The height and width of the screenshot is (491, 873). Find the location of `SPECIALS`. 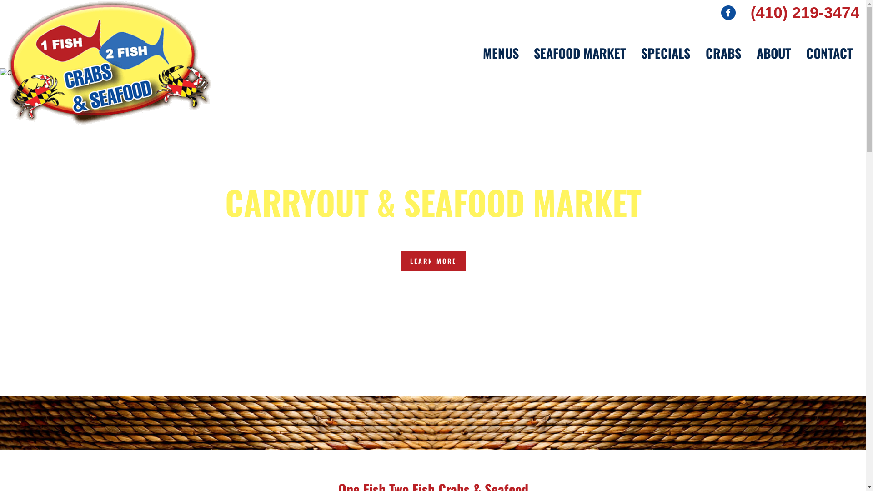

SPECIALS is located at coordinates (666, 53).